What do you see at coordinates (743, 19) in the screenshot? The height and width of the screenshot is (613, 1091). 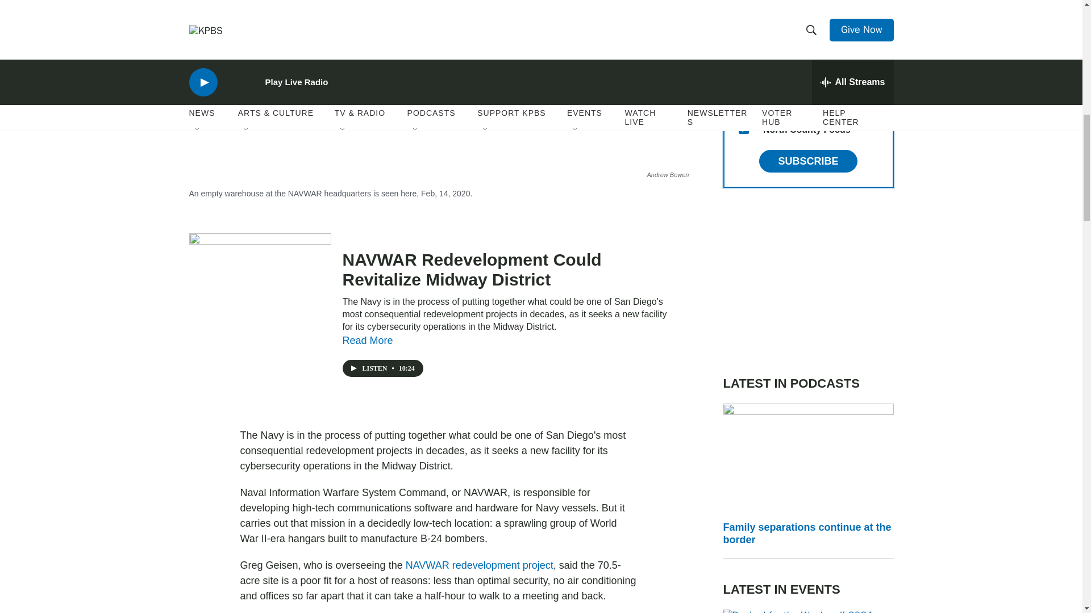 I see `6` at bounding box center [743, 19].